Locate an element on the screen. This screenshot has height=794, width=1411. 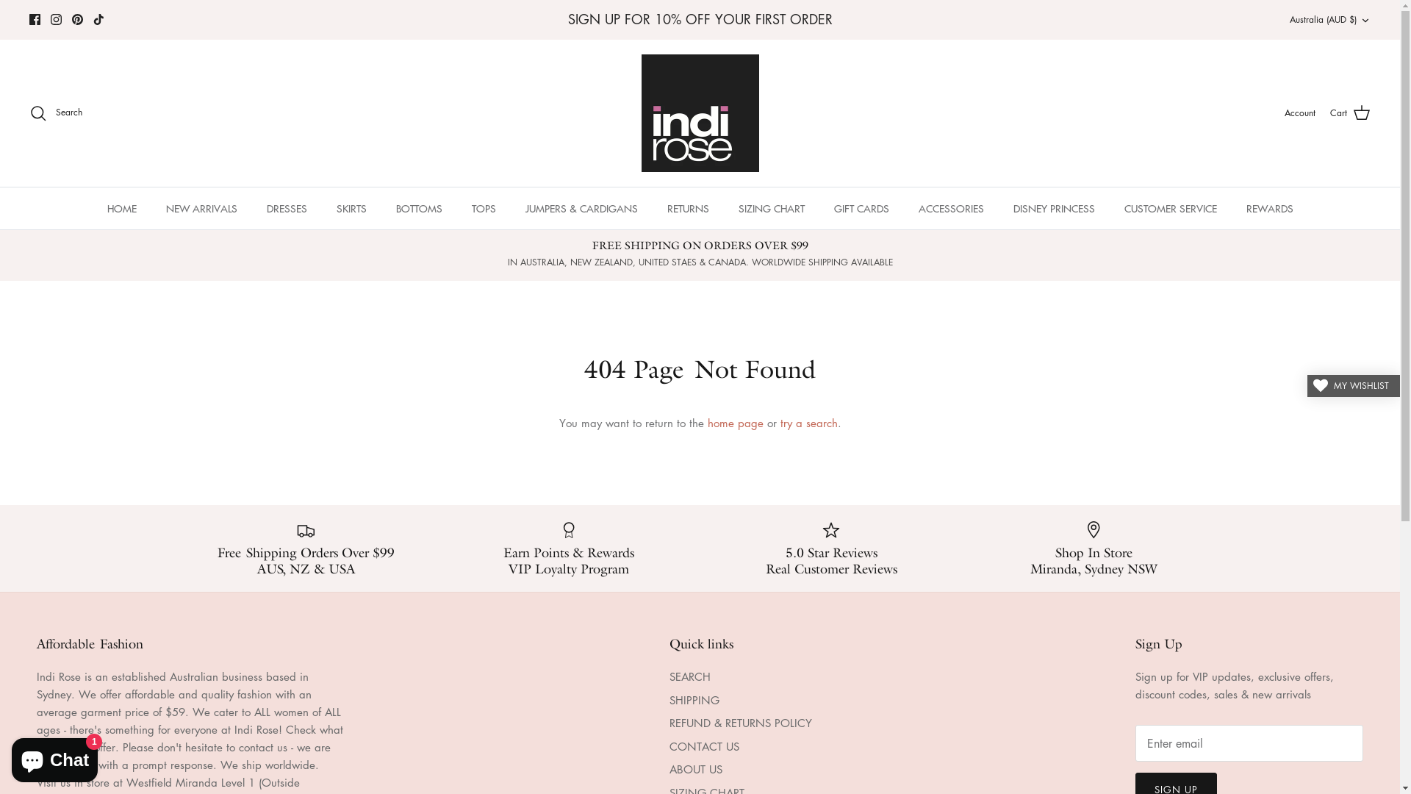
SKIRTS is located at coordinates (351, 208).